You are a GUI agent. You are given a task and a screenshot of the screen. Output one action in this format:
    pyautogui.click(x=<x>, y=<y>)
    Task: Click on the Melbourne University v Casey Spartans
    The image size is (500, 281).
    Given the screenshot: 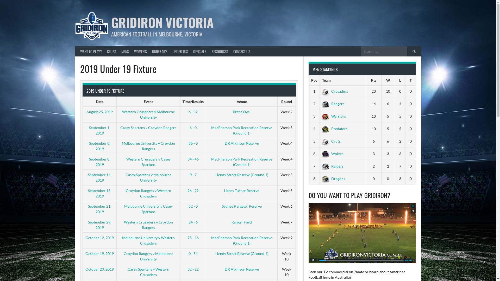 What is the action you would take?
    pyautogui.click(x=148, y=209)
    